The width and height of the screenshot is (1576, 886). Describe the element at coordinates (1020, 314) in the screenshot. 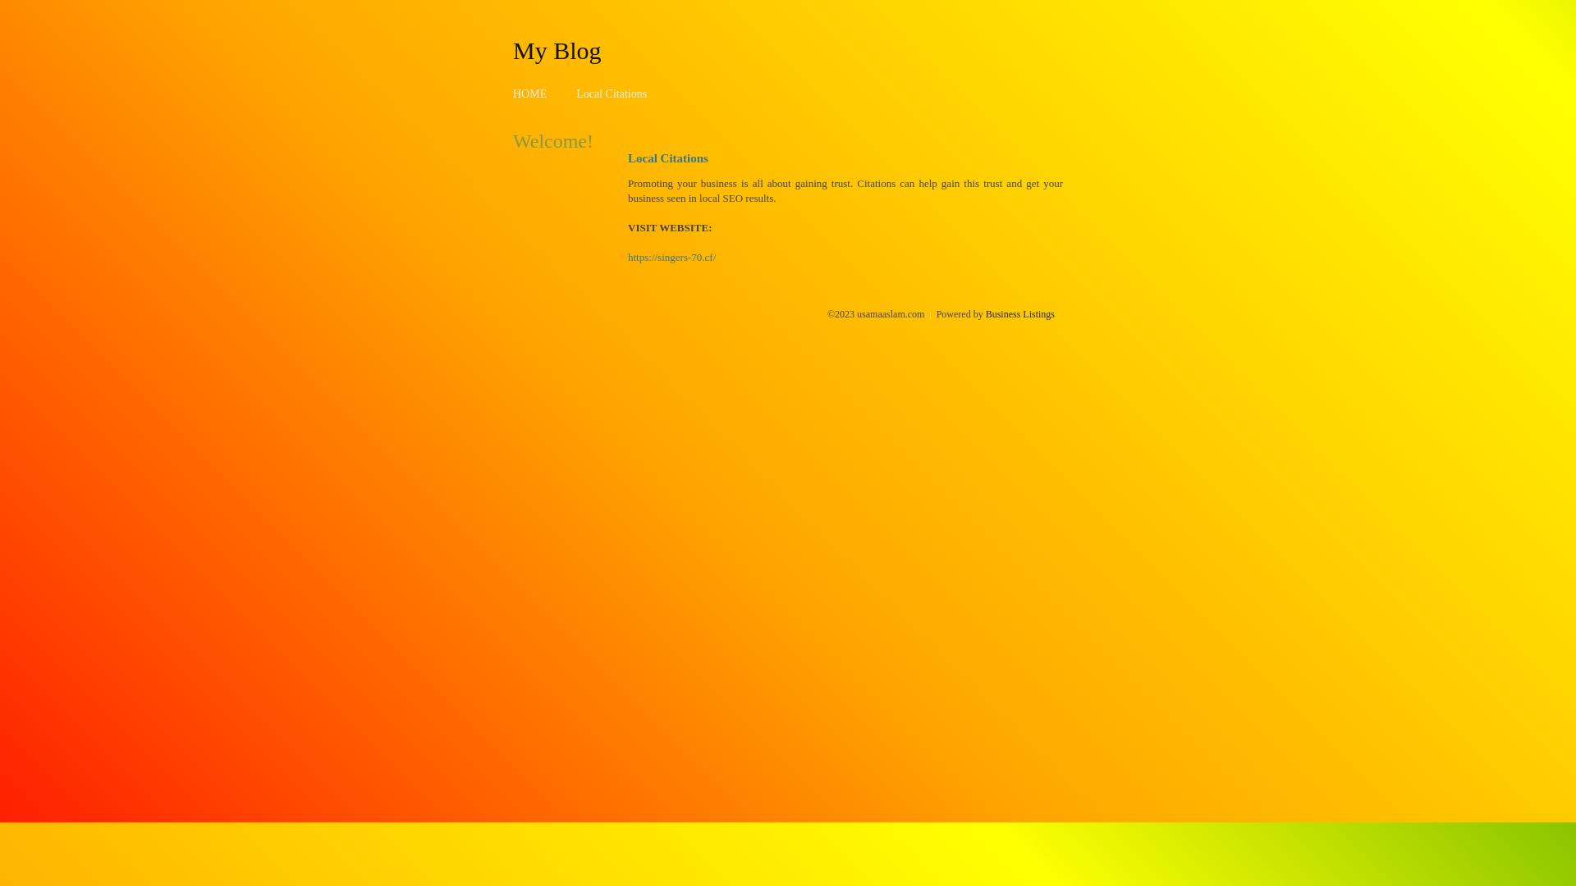

I see `Business Listings` at that location.